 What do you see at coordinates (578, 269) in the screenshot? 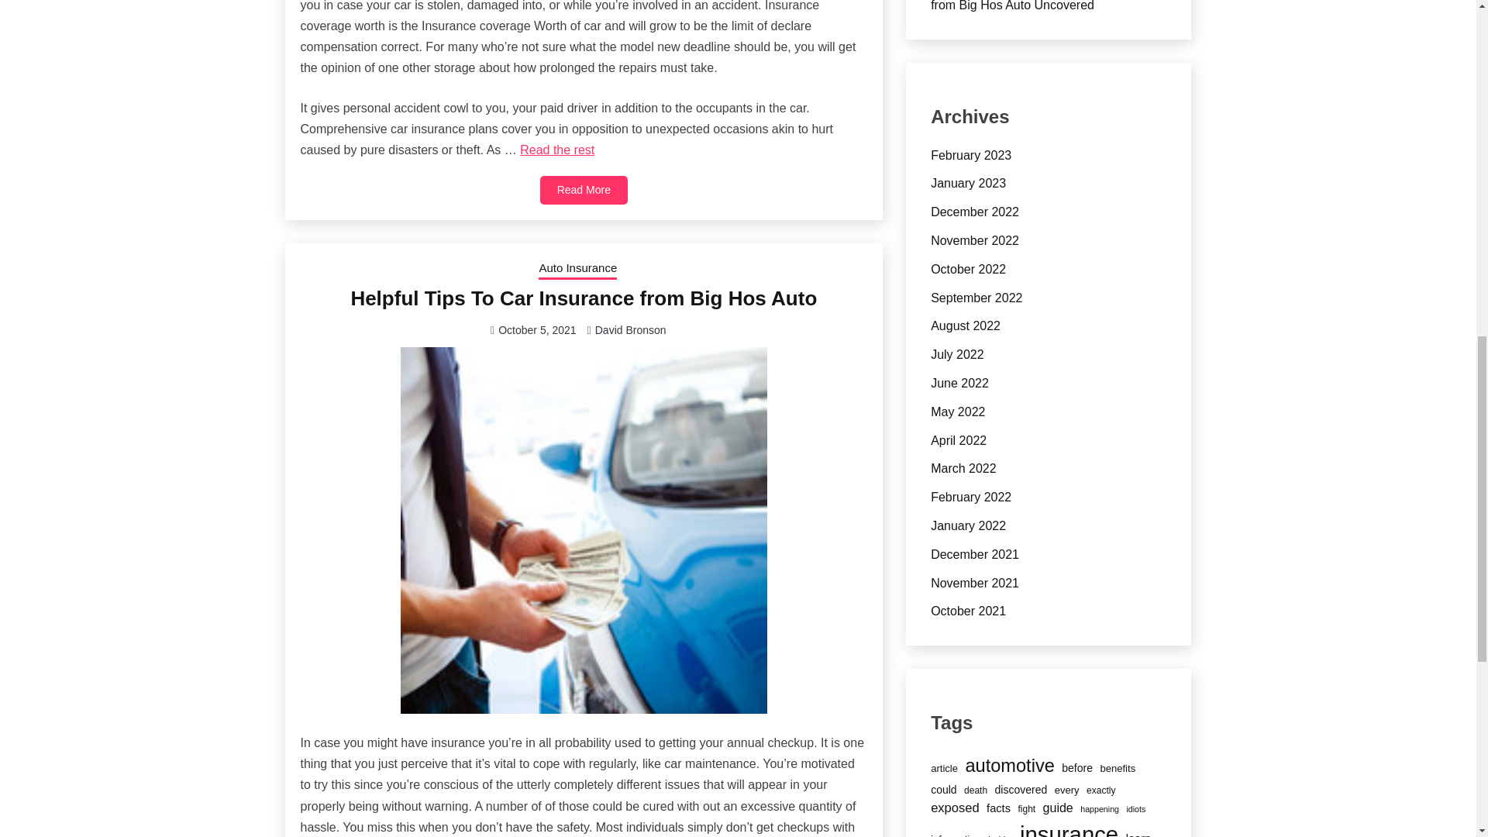
I see `Auto Insurance` at bounding box center [578, 269].